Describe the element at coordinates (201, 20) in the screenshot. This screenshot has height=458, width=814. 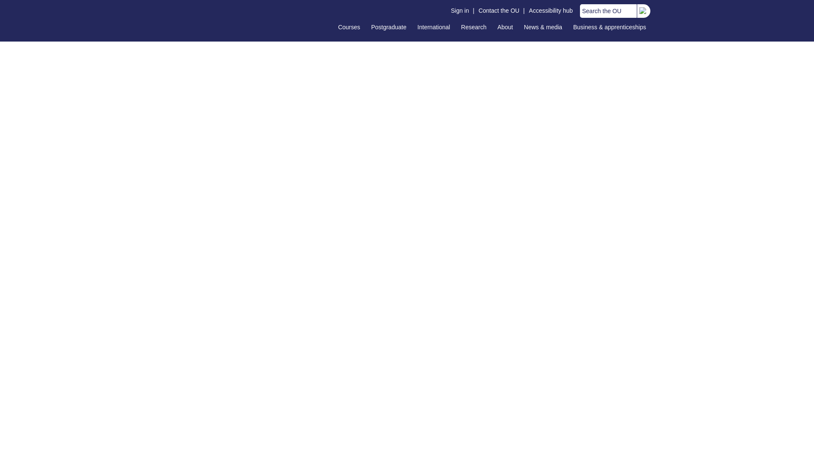
I see `The Open University` at that location.